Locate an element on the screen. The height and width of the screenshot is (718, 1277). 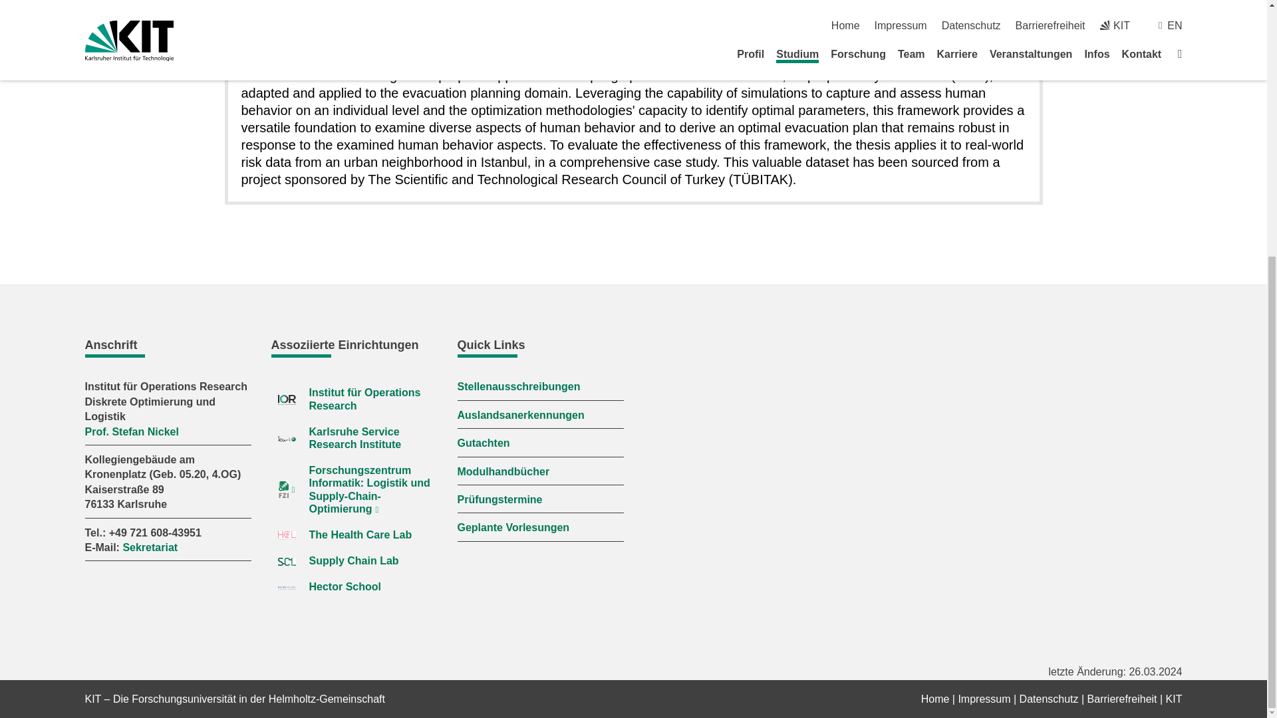
Startseite is located at coordinates (935, 699).